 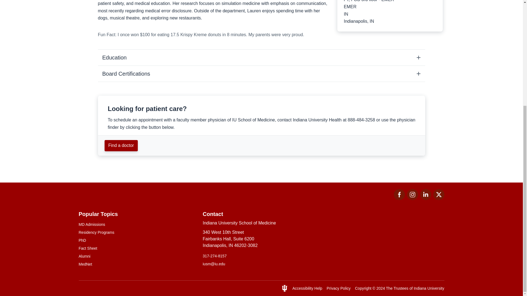 What do you see at coordinates (137, 264) in the screenshot?
I see `MedNet` at bounding box center [137, 264].